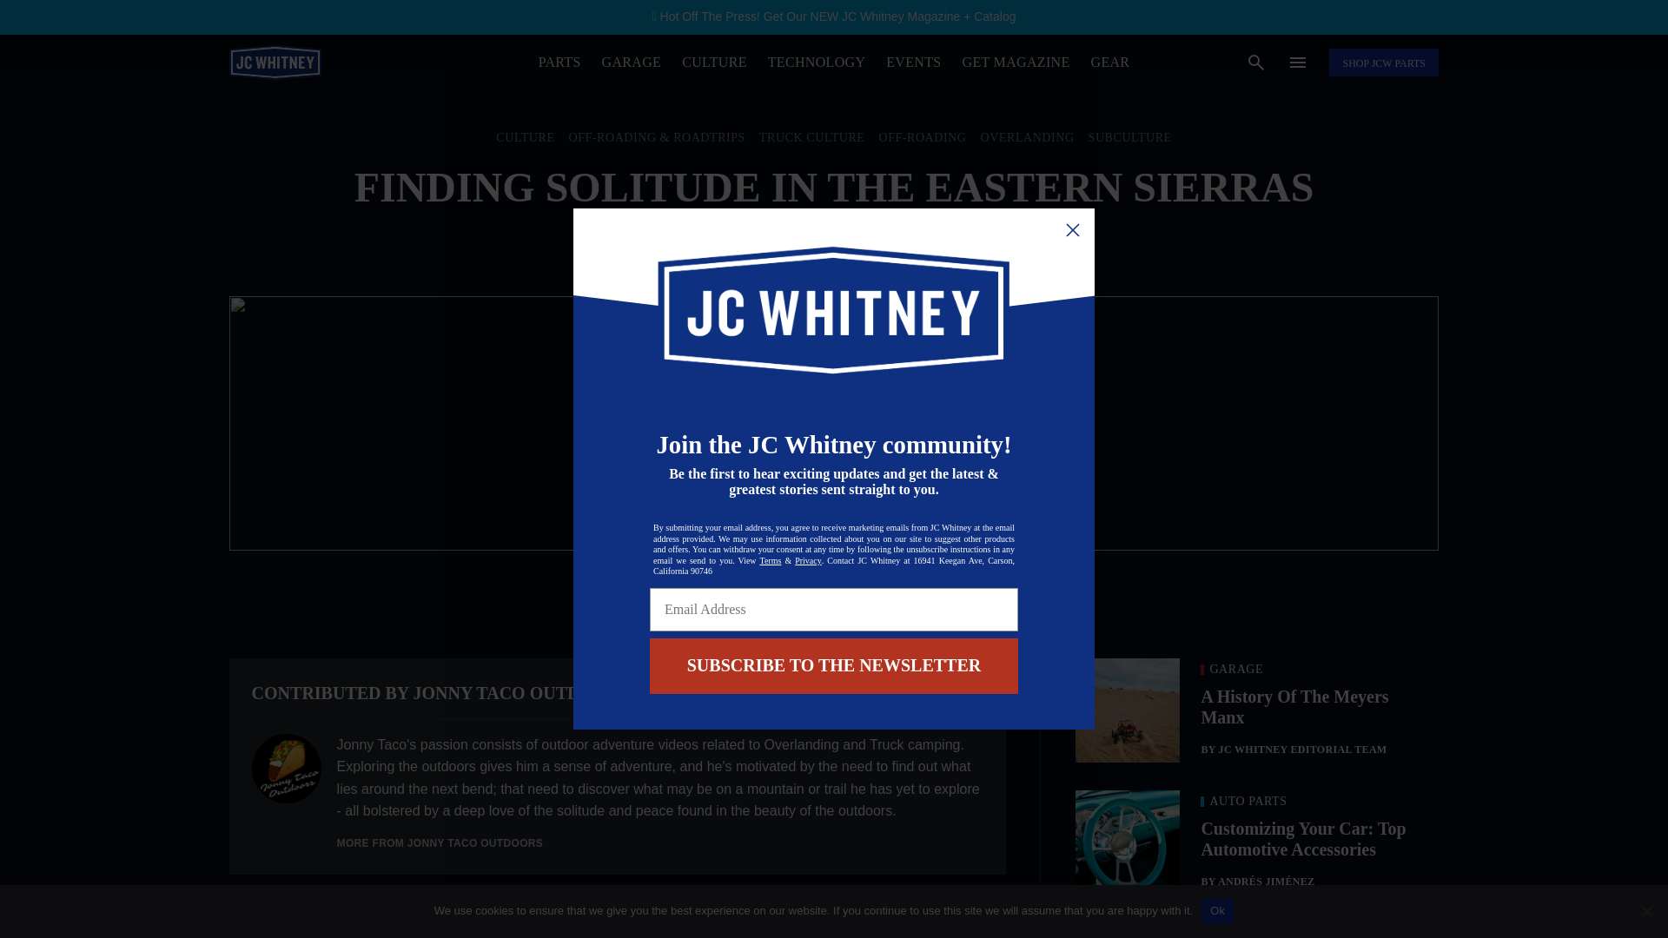  What do you see at coordinates (922, 138) in the screenshot?
I see `OFF-ROADING` at bounding box center [922, 138].